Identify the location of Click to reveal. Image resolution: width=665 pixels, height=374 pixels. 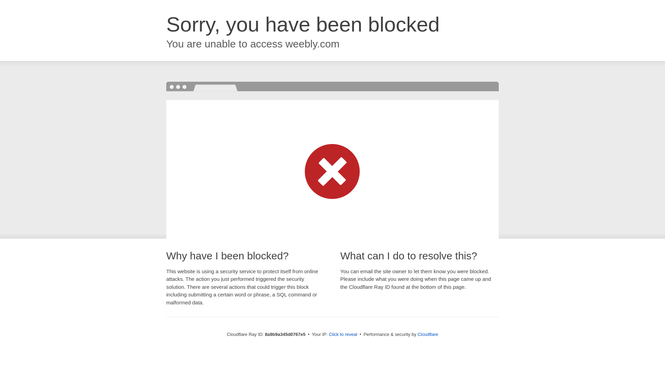
(343, 335).